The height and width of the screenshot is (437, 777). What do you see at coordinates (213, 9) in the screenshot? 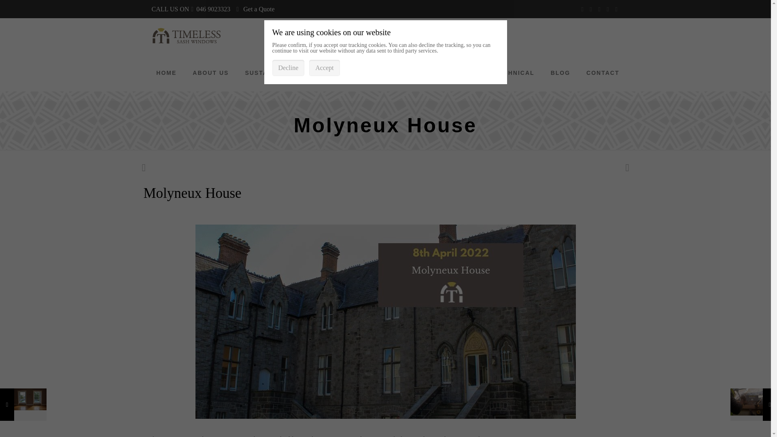
I see `046 9023323` at bounding box center [213, 9].